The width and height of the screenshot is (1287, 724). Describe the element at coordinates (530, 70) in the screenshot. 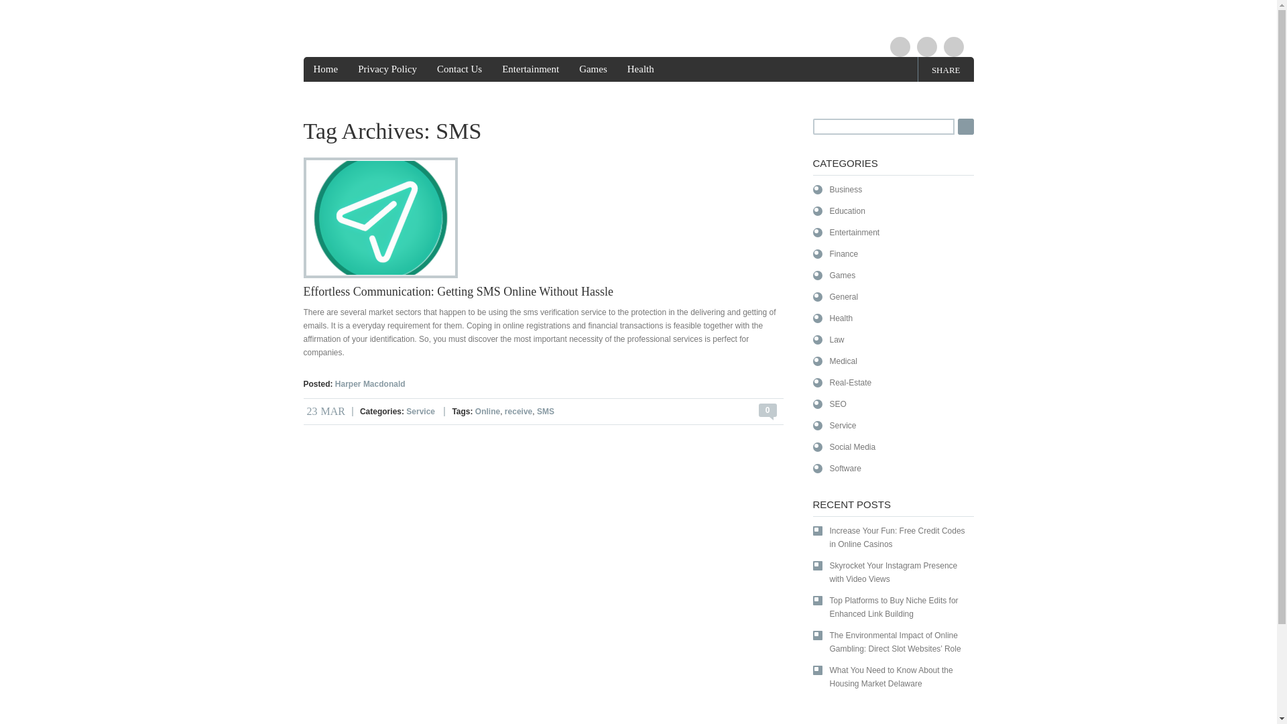

I see `Entertainment` at that location.